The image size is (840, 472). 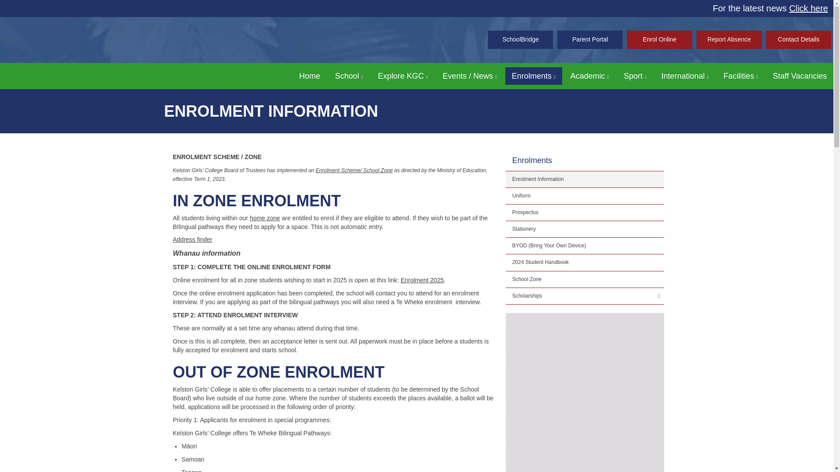 I want to click on Explore KGC, so click(x=402, y=76).